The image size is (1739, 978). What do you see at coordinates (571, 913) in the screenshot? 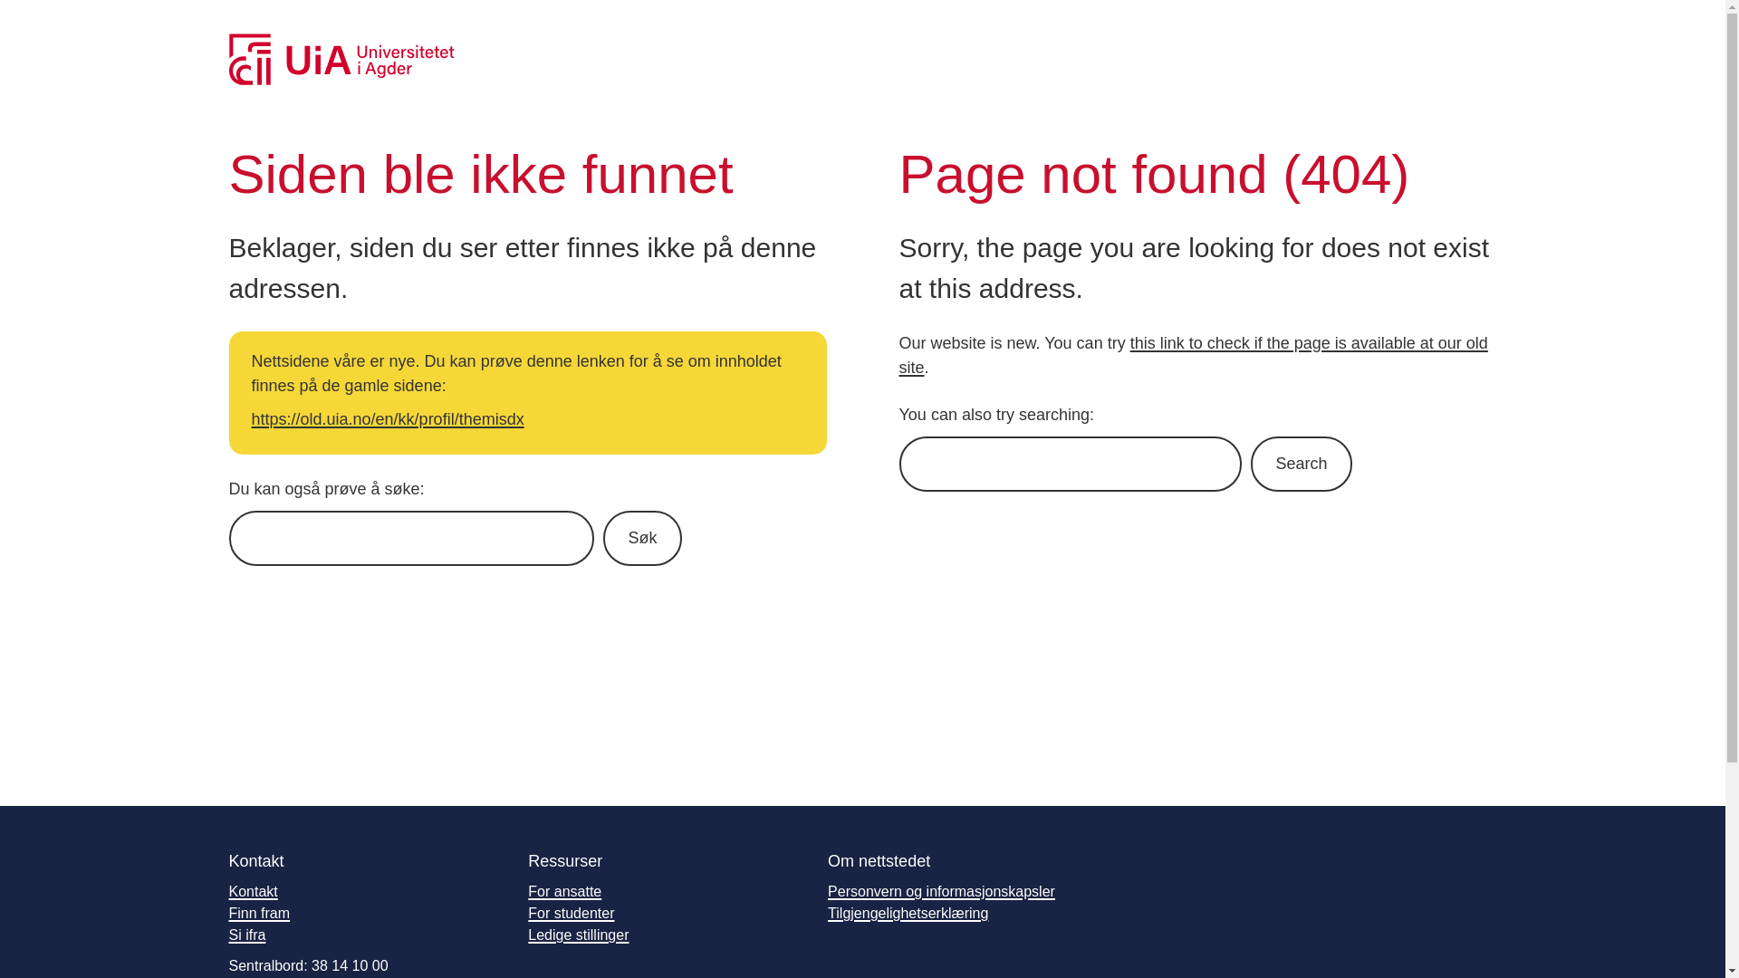
I see `For studenter` at bounding box center [571, 913].